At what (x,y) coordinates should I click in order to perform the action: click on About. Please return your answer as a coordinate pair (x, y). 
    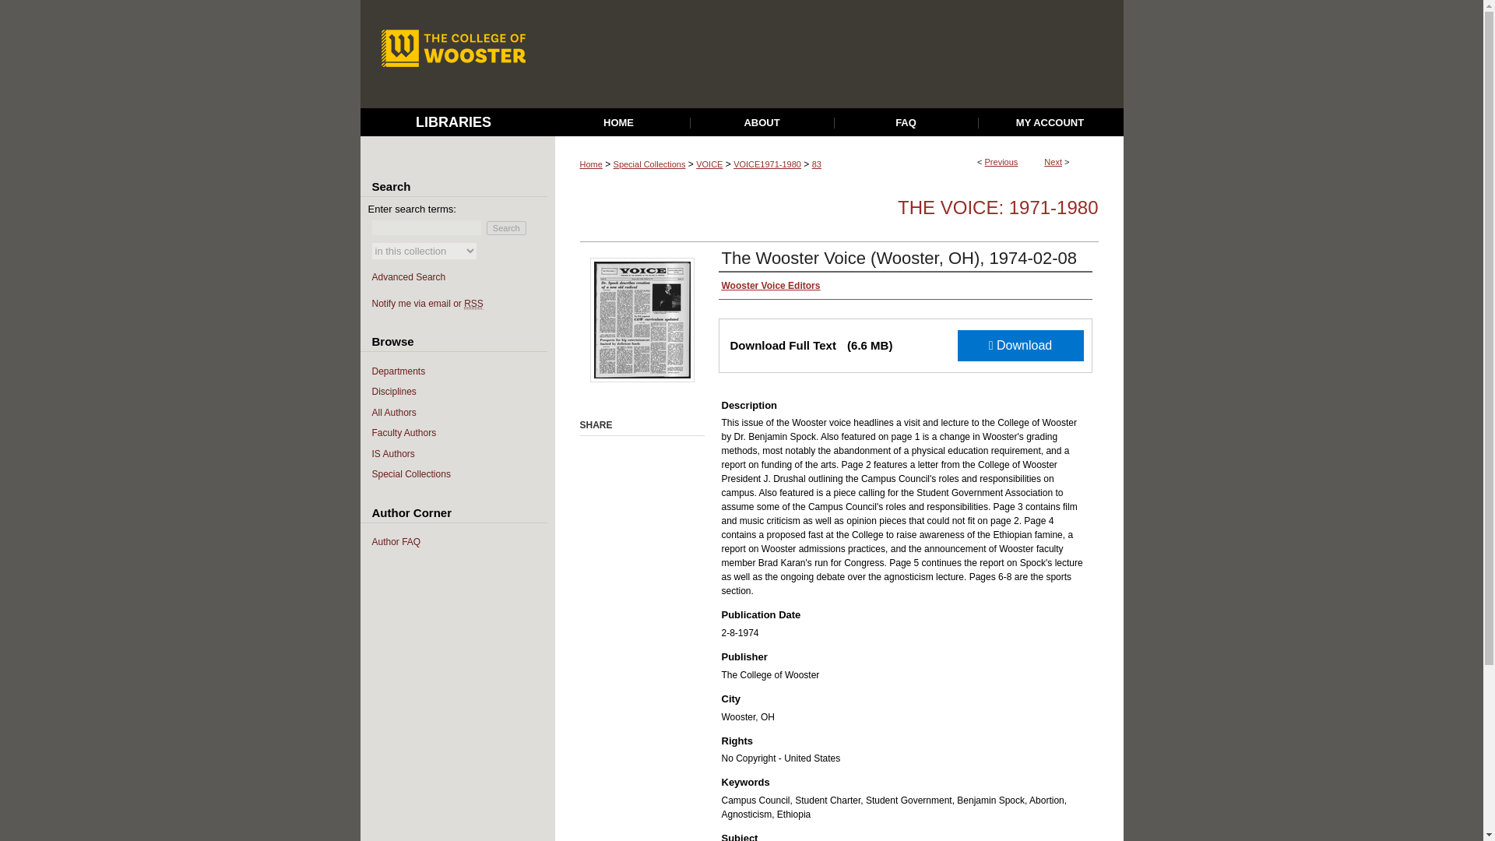
    Looking at the image, I should click on (762, 123).